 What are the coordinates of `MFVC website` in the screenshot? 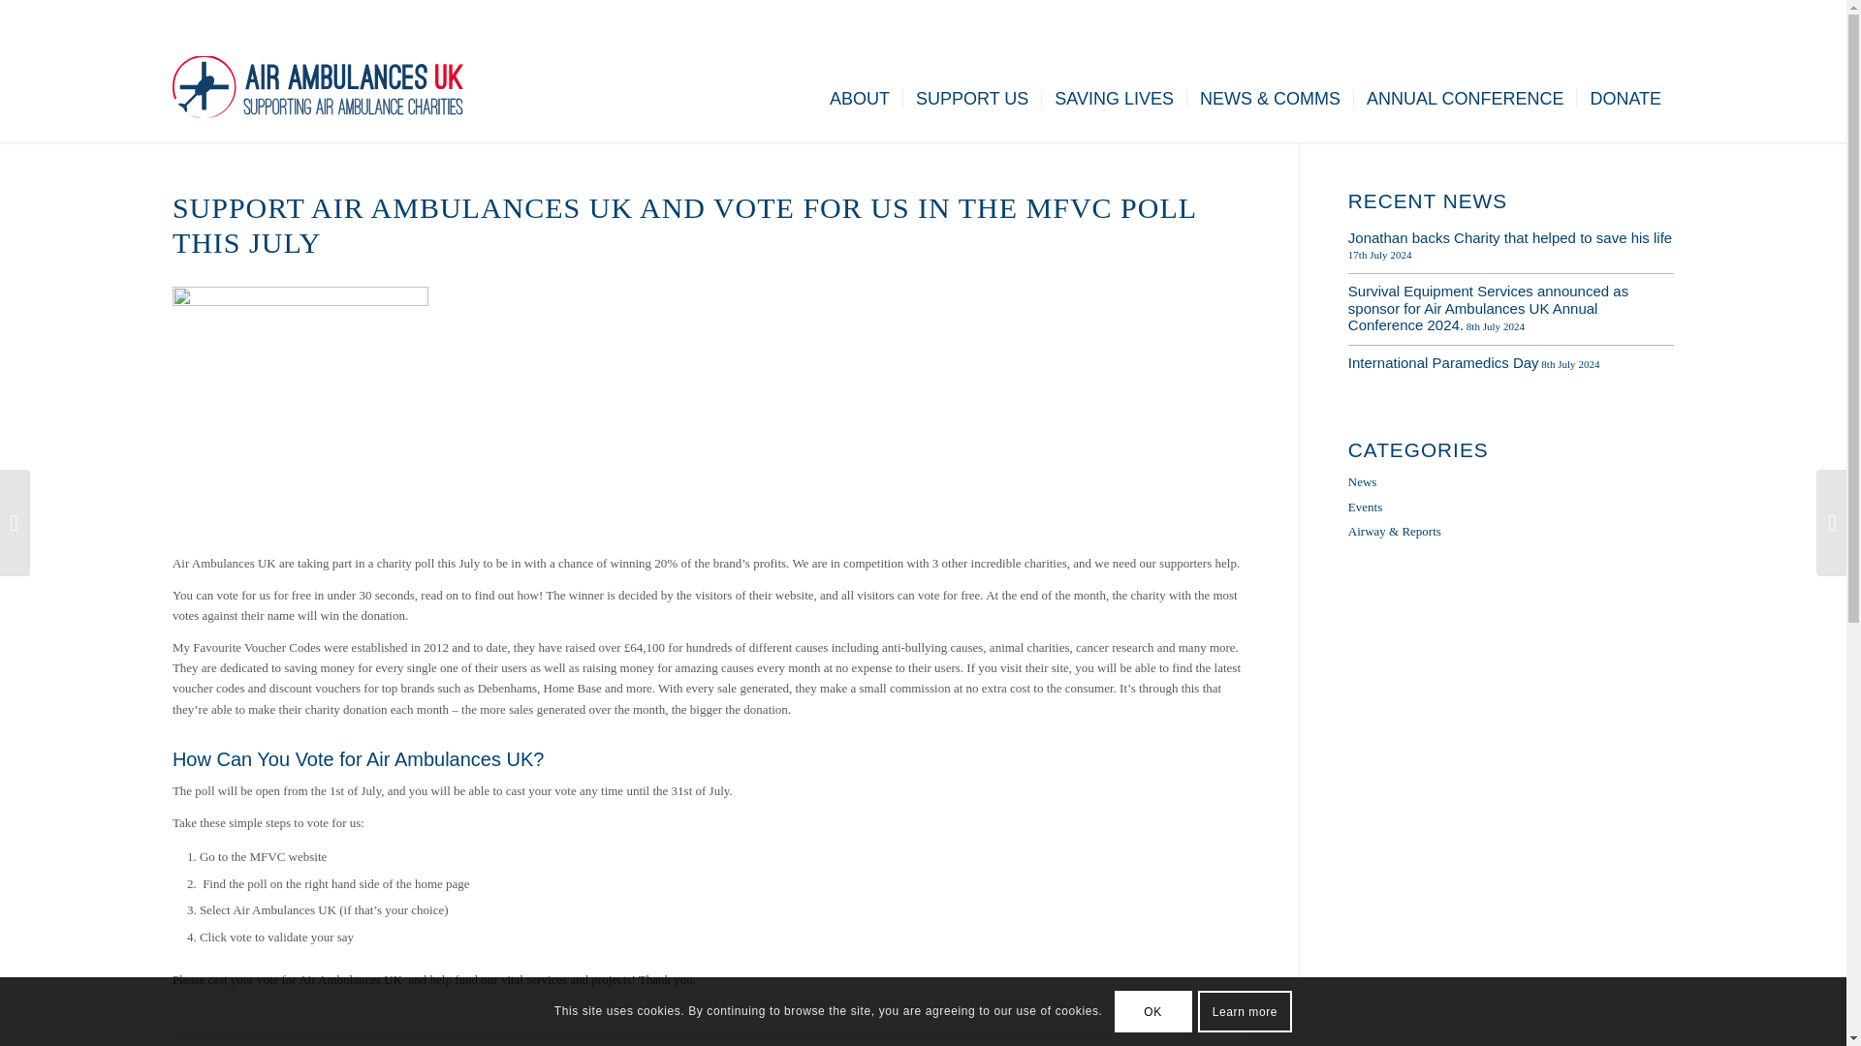 It's located at (288, 856).